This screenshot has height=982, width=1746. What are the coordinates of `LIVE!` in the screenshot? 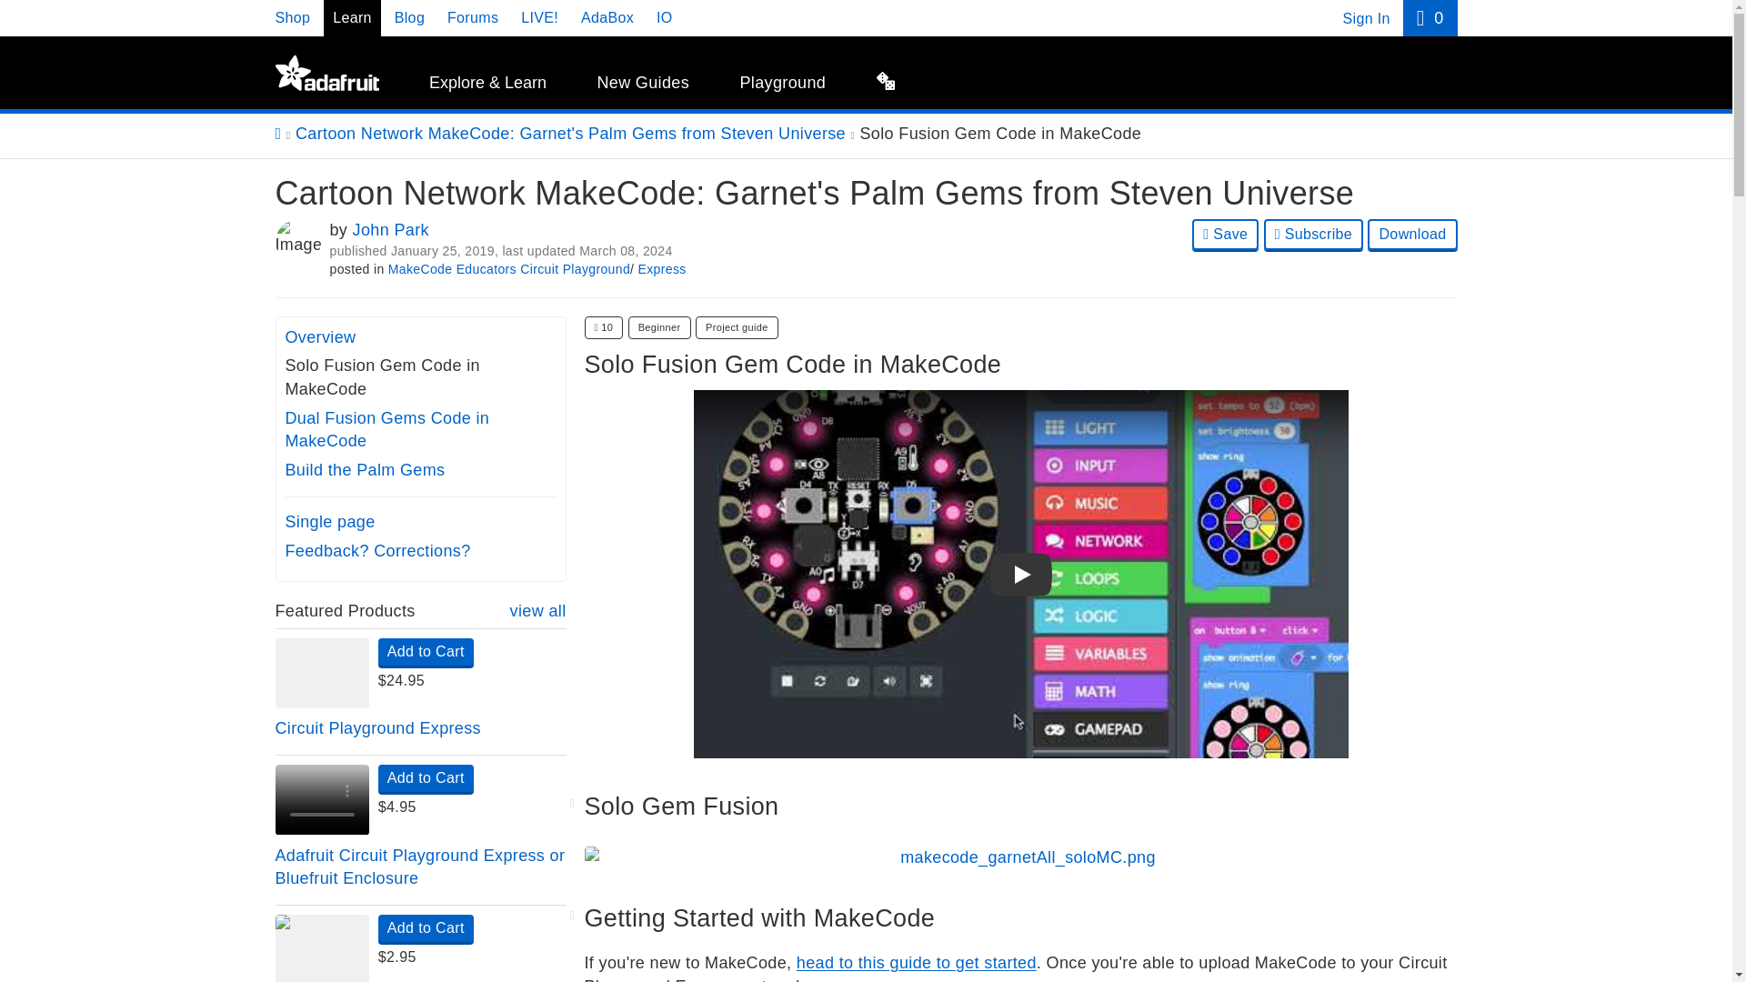 It's located at (539, 17).